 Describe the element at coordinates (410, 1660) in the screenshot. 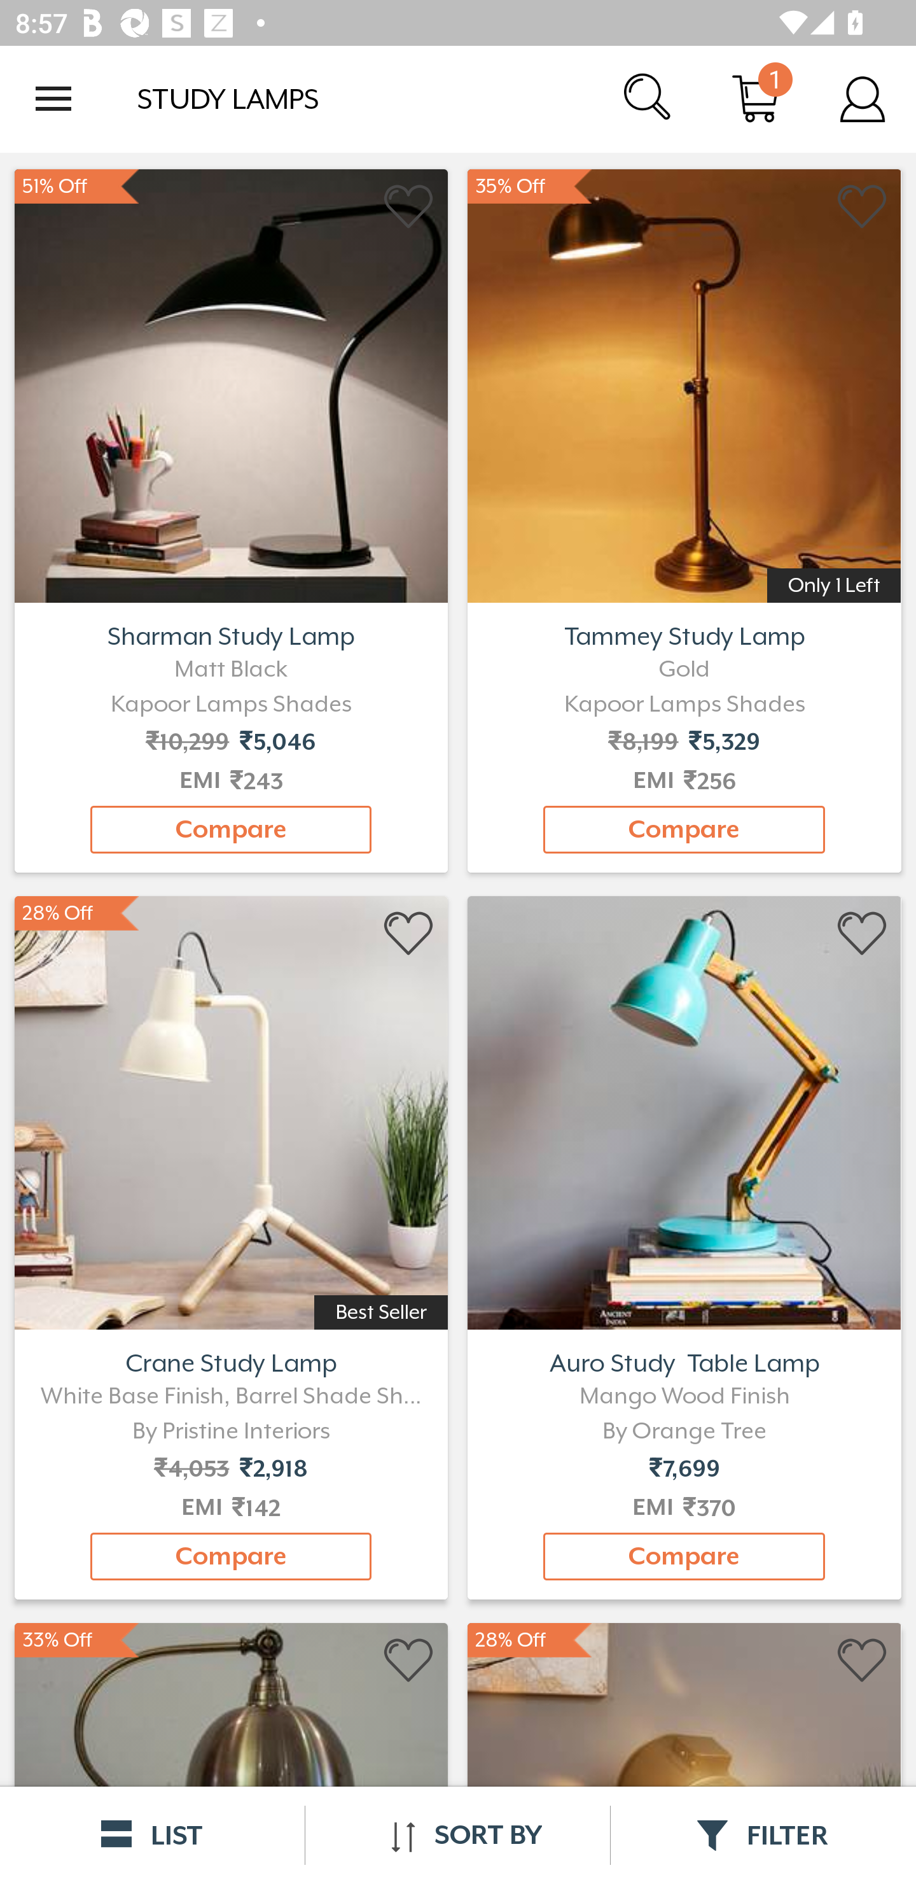

I see `` at that location.